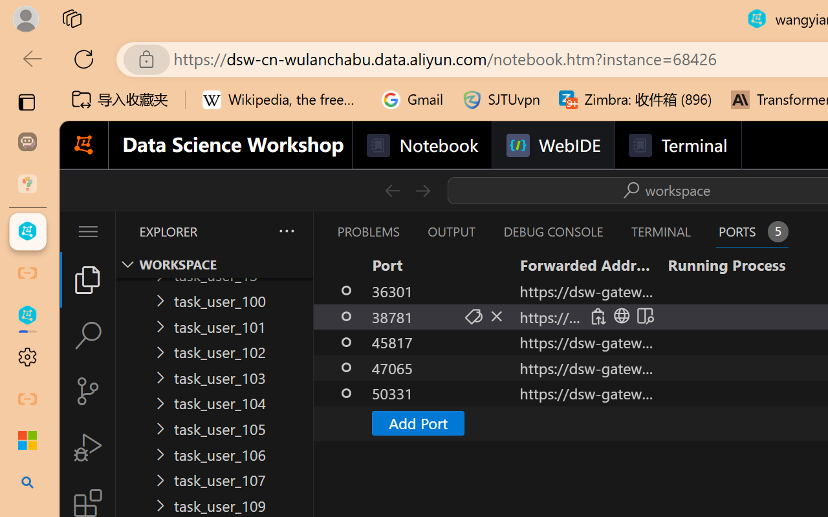 The width and height of the screenshot is (828, 517). I want to click on Output (Ctrl+Shift+U), so click(450, 231).